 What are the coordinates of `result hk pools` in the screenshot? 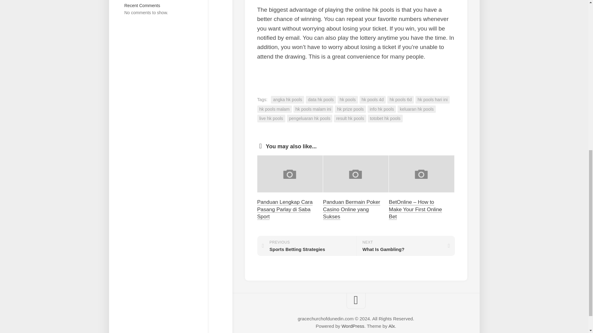 It's located at (350, 118).